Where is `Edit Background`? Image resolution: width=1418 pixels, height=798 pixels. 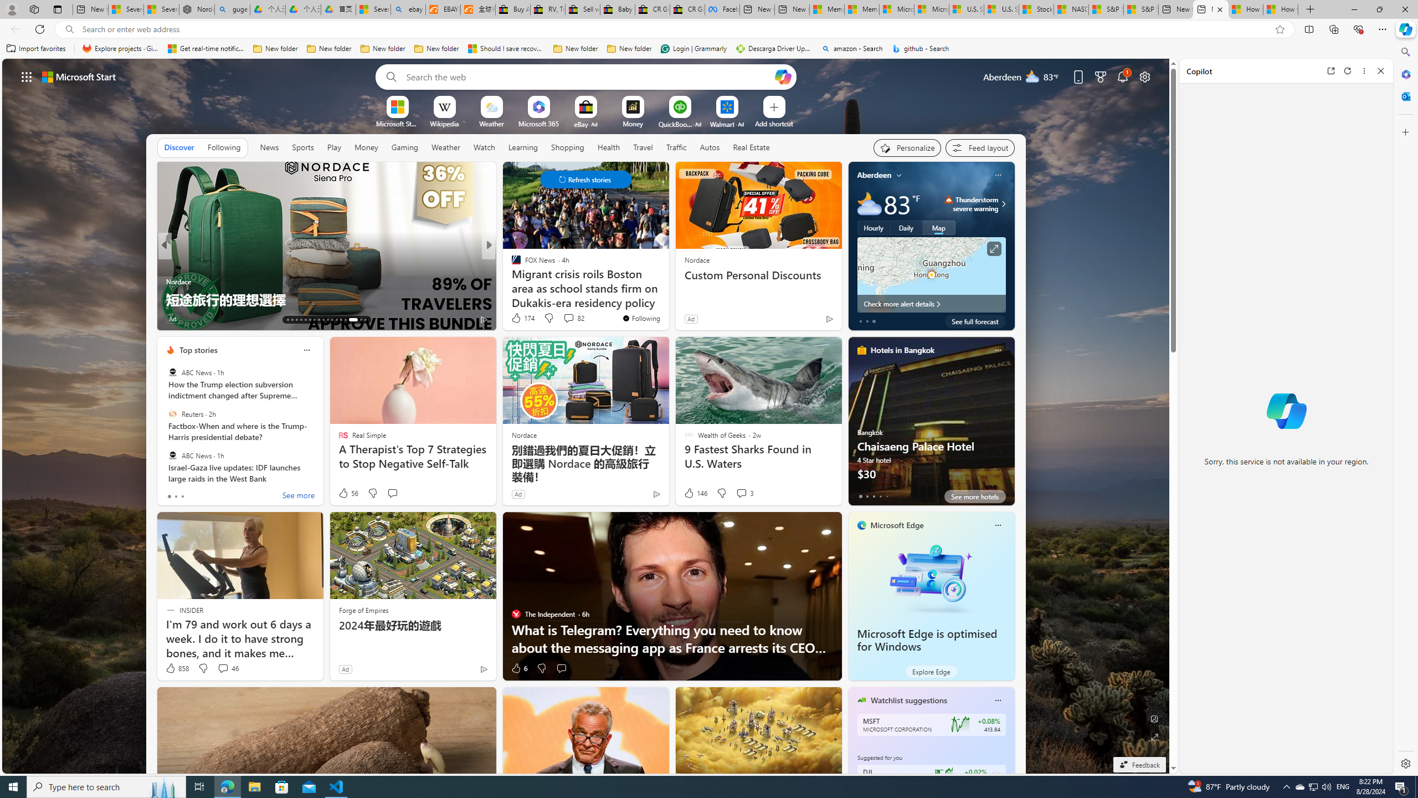 Edit Background is located at coordinates (1155, 718).